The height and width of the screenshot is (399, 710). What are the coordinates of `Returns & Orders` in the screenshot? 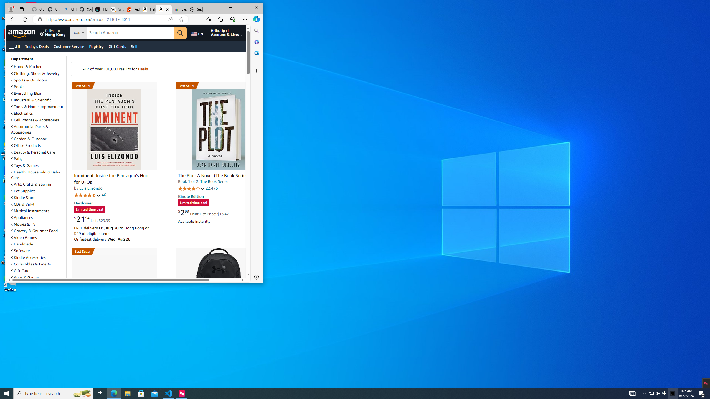 It's located at (256, 33).